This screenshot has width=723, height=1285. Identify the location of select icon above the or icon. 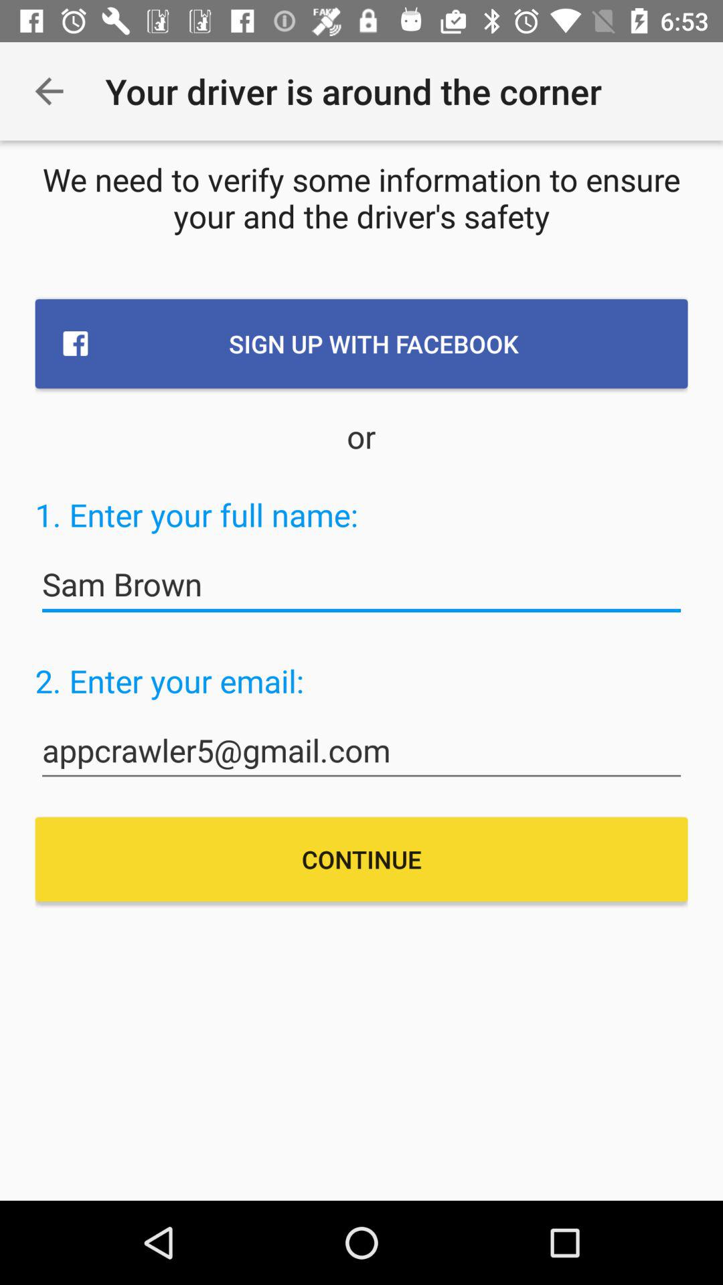
(361, 343).